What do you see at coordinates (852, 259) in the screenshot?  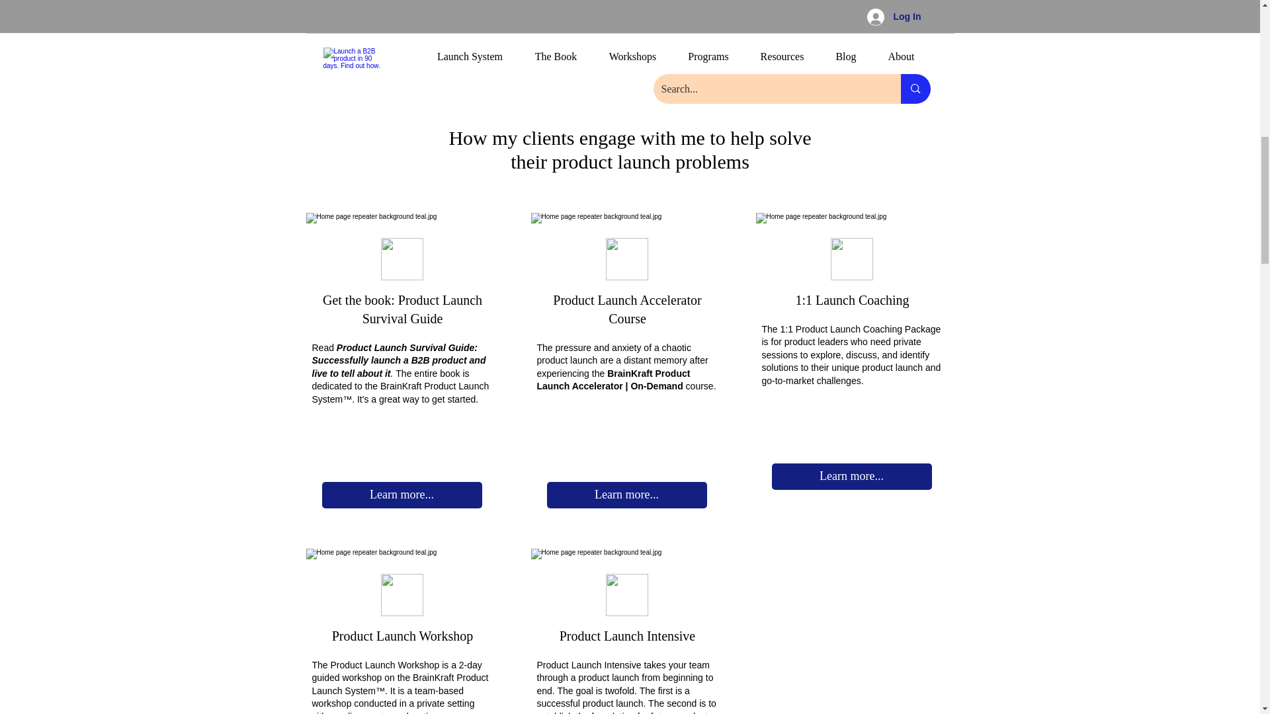 I see `meeting-2.png` at bounding box center [852, 259].